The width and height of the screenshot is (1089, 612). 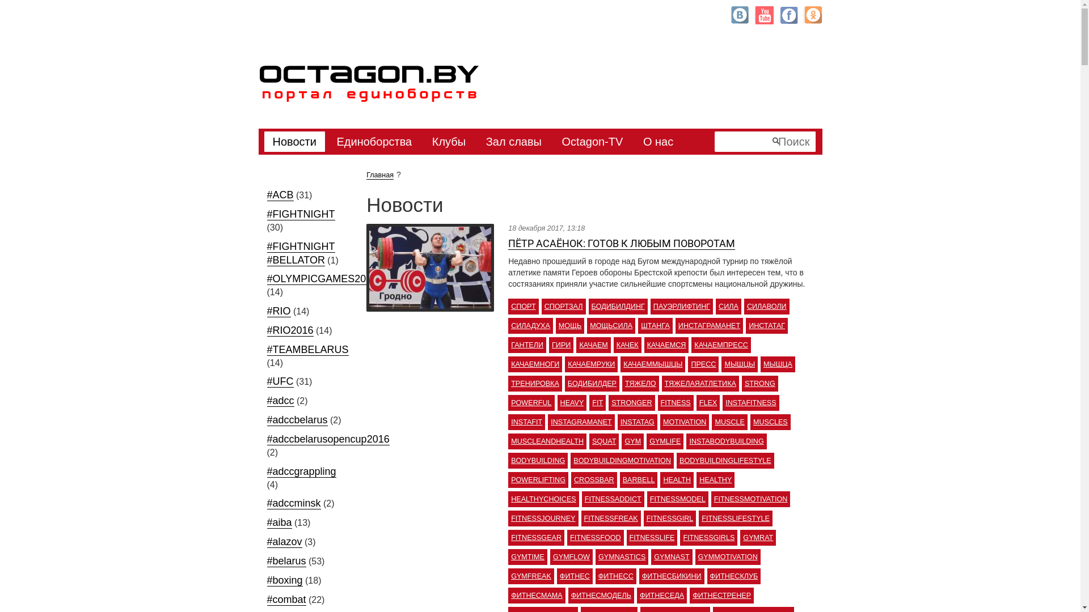 What do you see at coordinates (543, 499) in the screenshot?
I see `HEALTHYCHOICES` at bounding box center [543, 499].